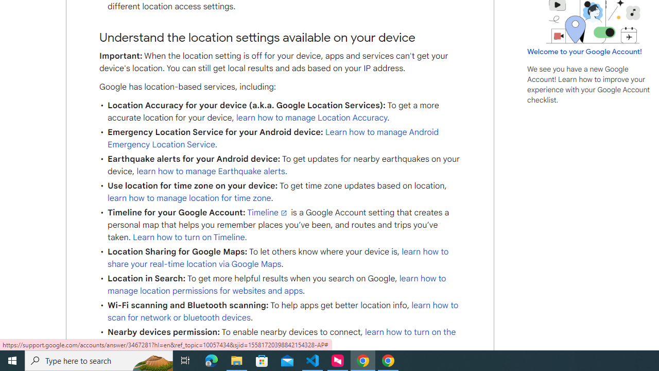 This screenshot has height=371, width=659. I want to click on Timeline, so click(268, 213).